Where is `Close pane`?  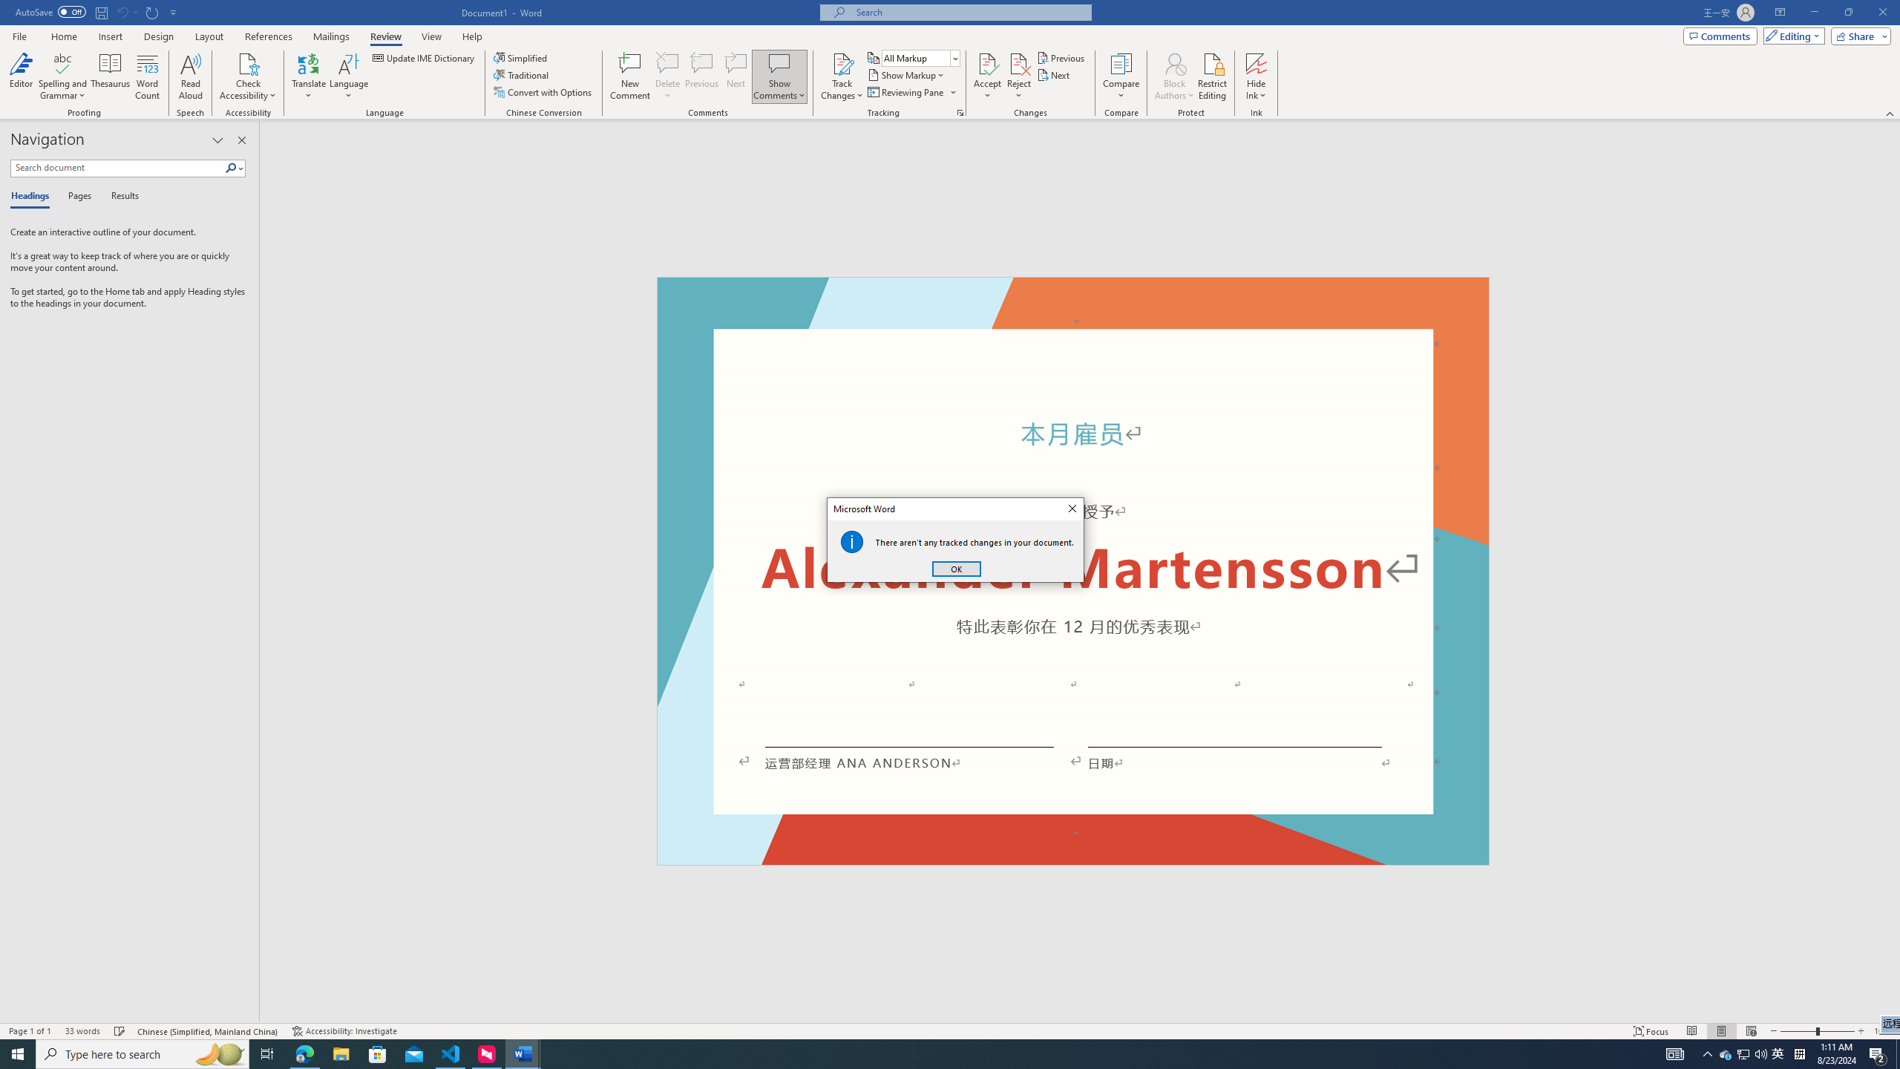
Close pane is located at coordinates (242, 140).